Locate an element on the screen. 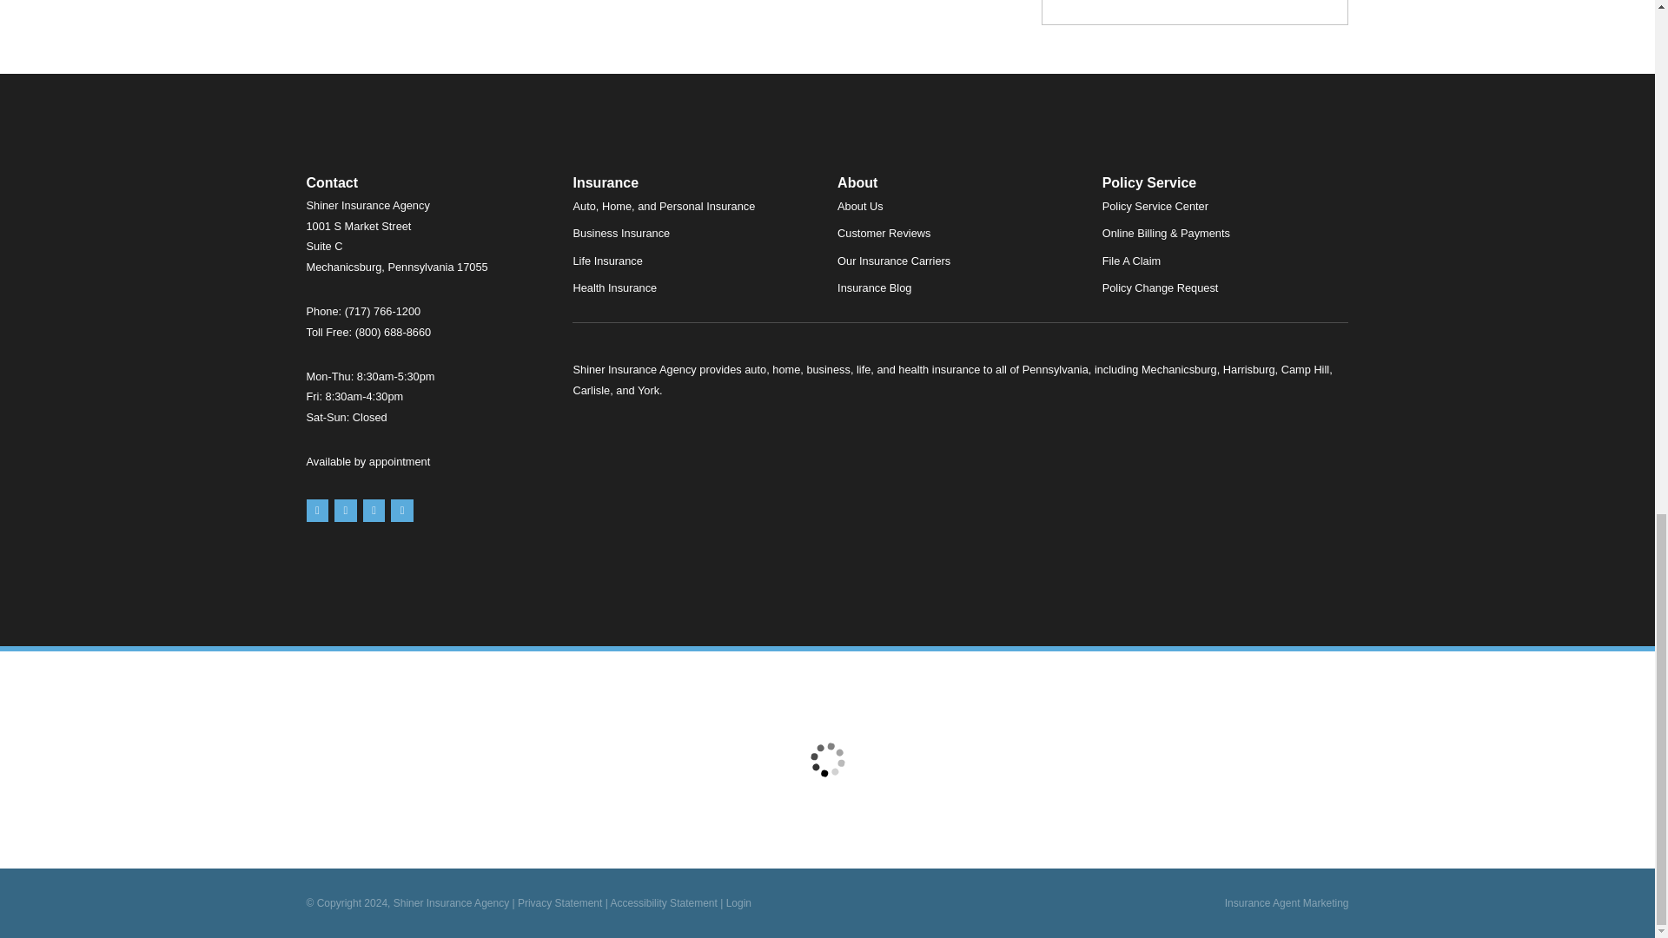 The height and width of the screenshot is (938, 1668). Facebook is located at coordinates (374, 510).